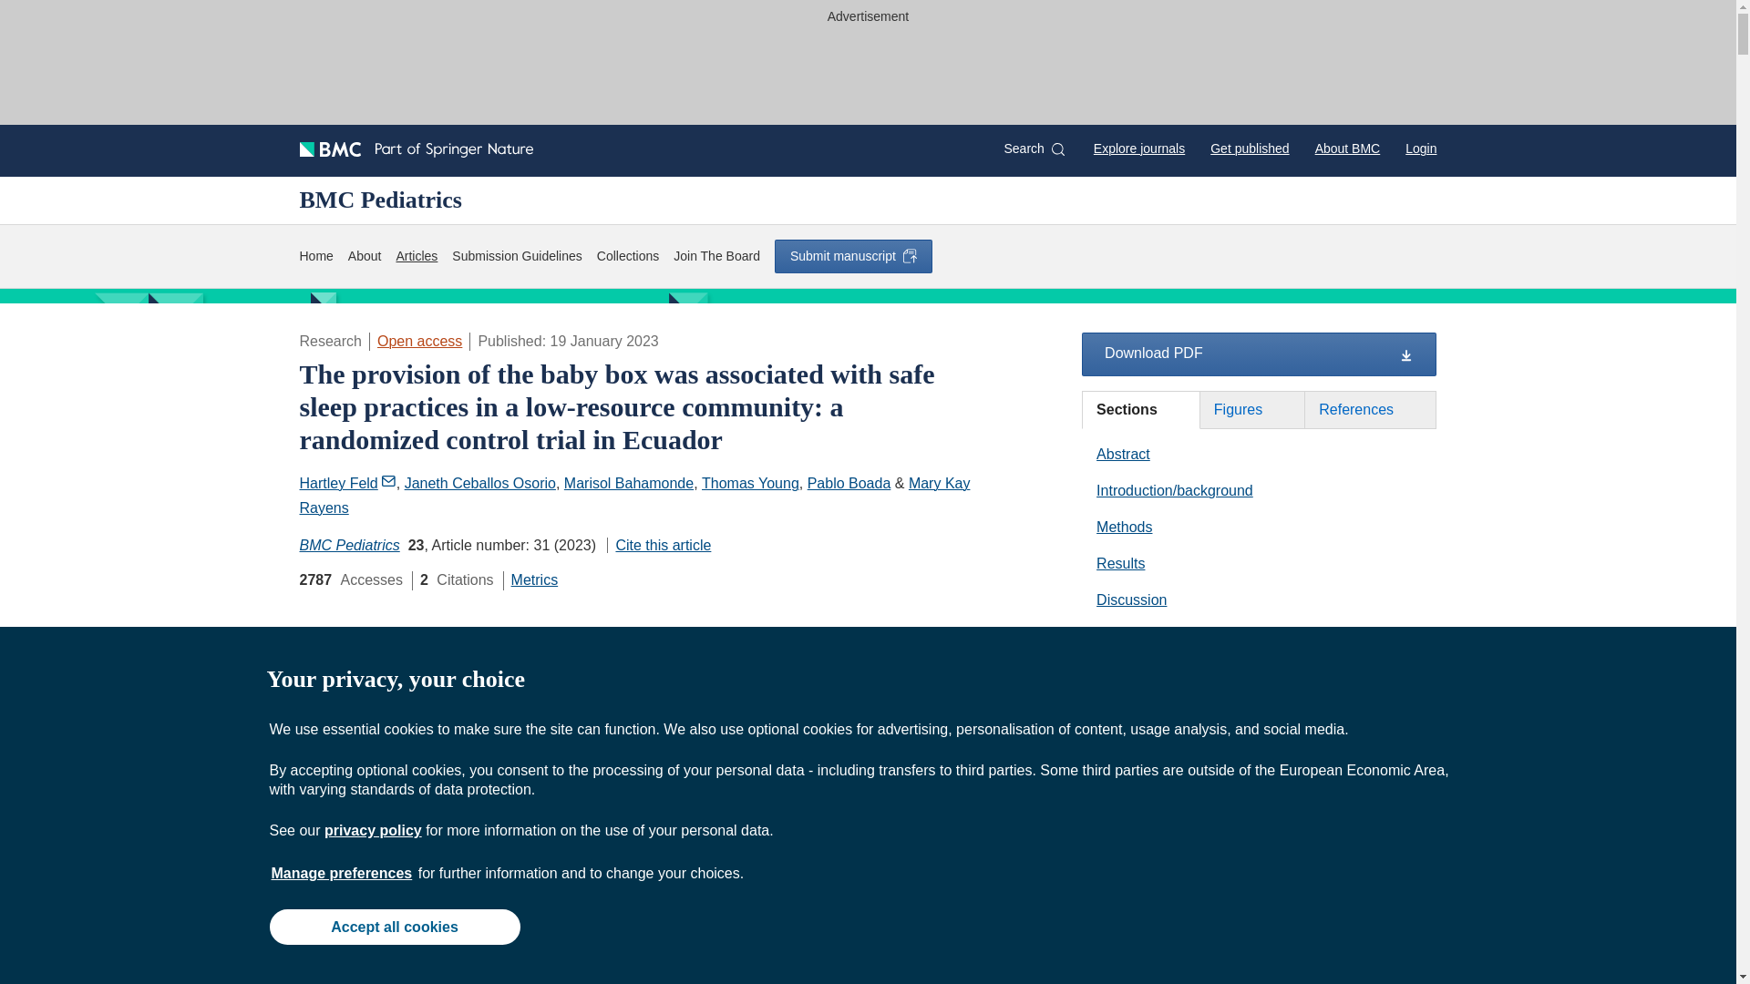  Describe the element at coordinates (394, 926) in the screenshot. I see `Accept all cookies` at that location.